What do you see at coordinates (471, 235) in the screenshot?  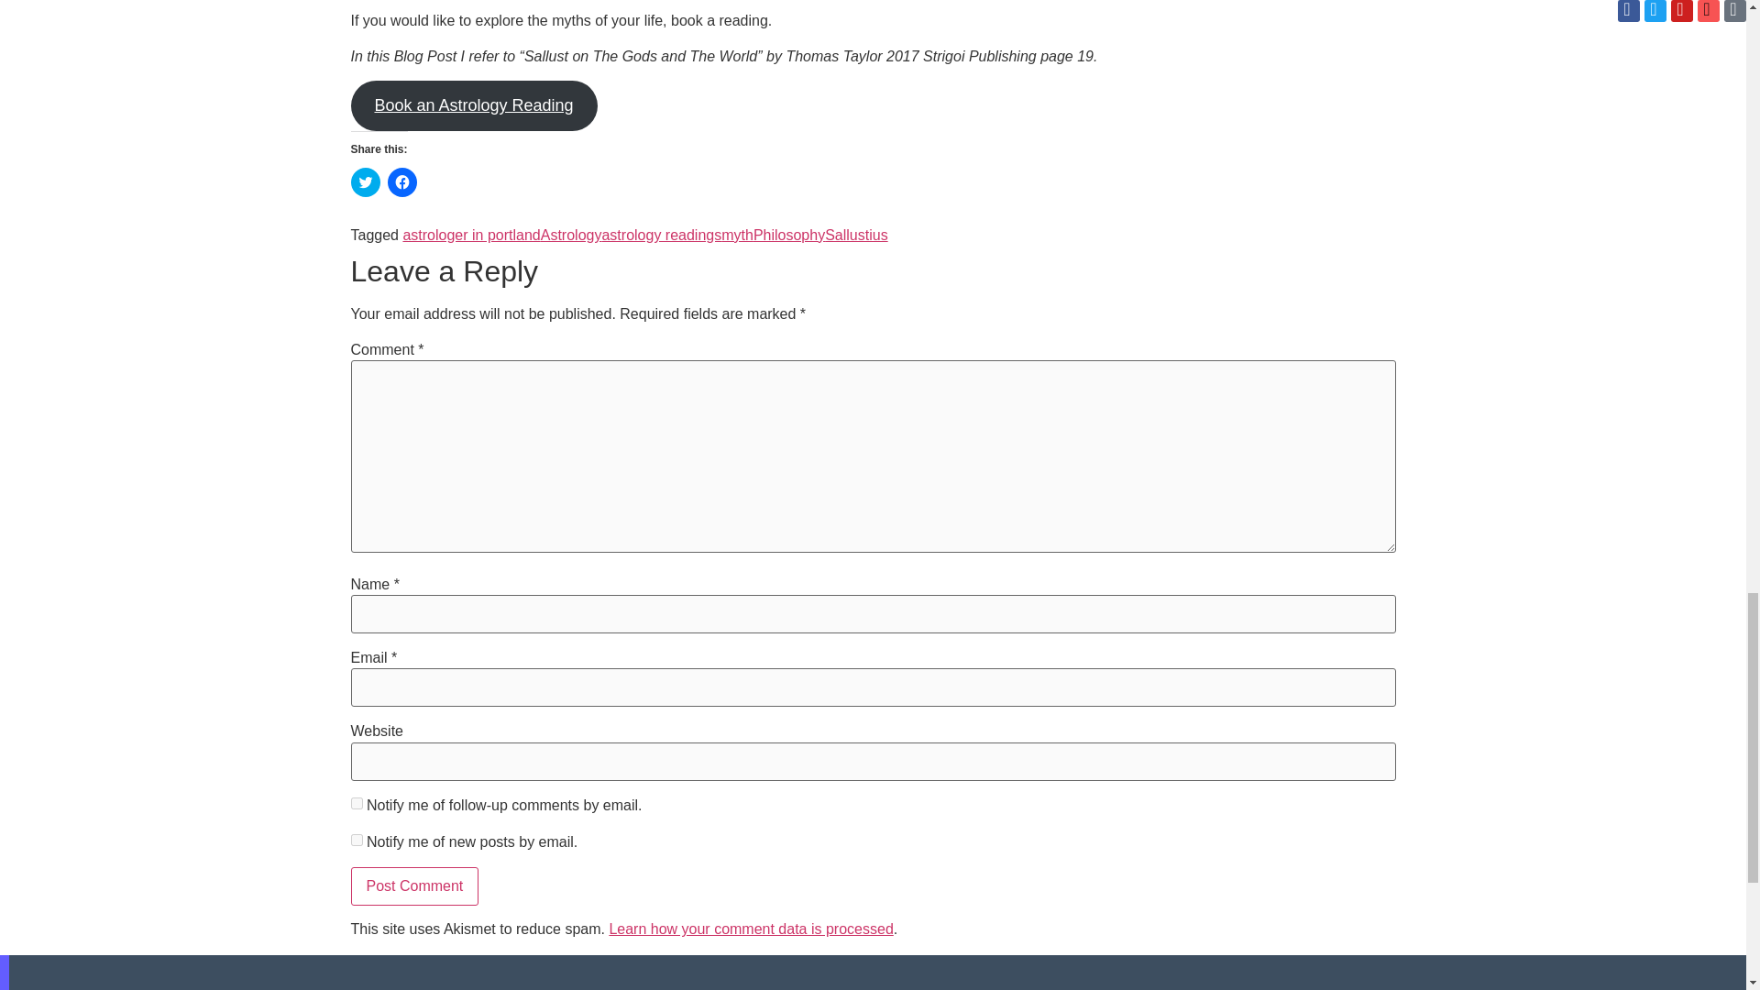 I see `astrologer in portland` at bounding box center [471, 235].